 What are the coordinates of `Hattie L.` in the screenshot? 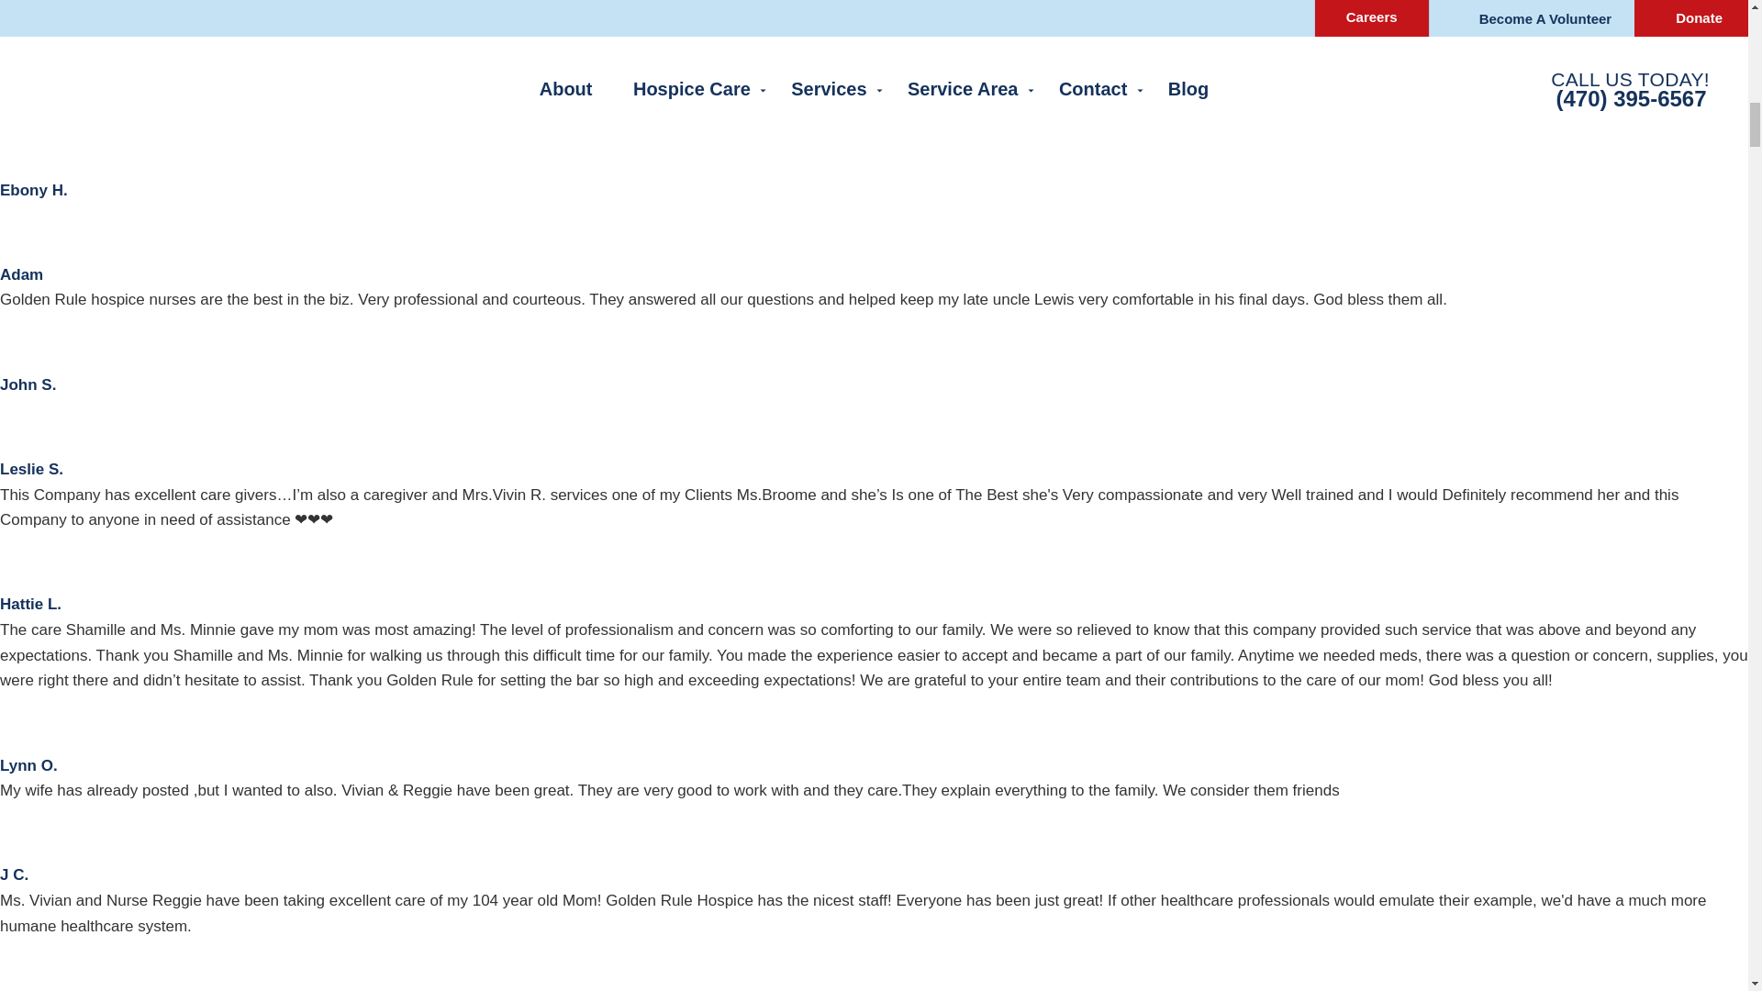 It's located at (26, 559).